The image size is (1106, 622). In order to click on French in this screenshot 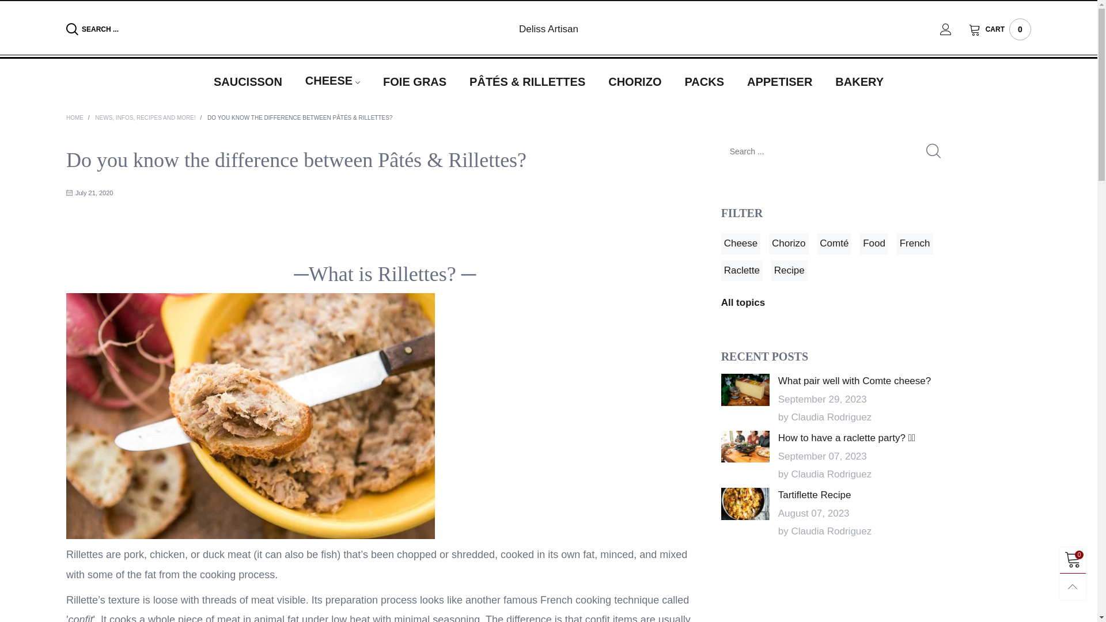, I will do `click(915, 244)`.